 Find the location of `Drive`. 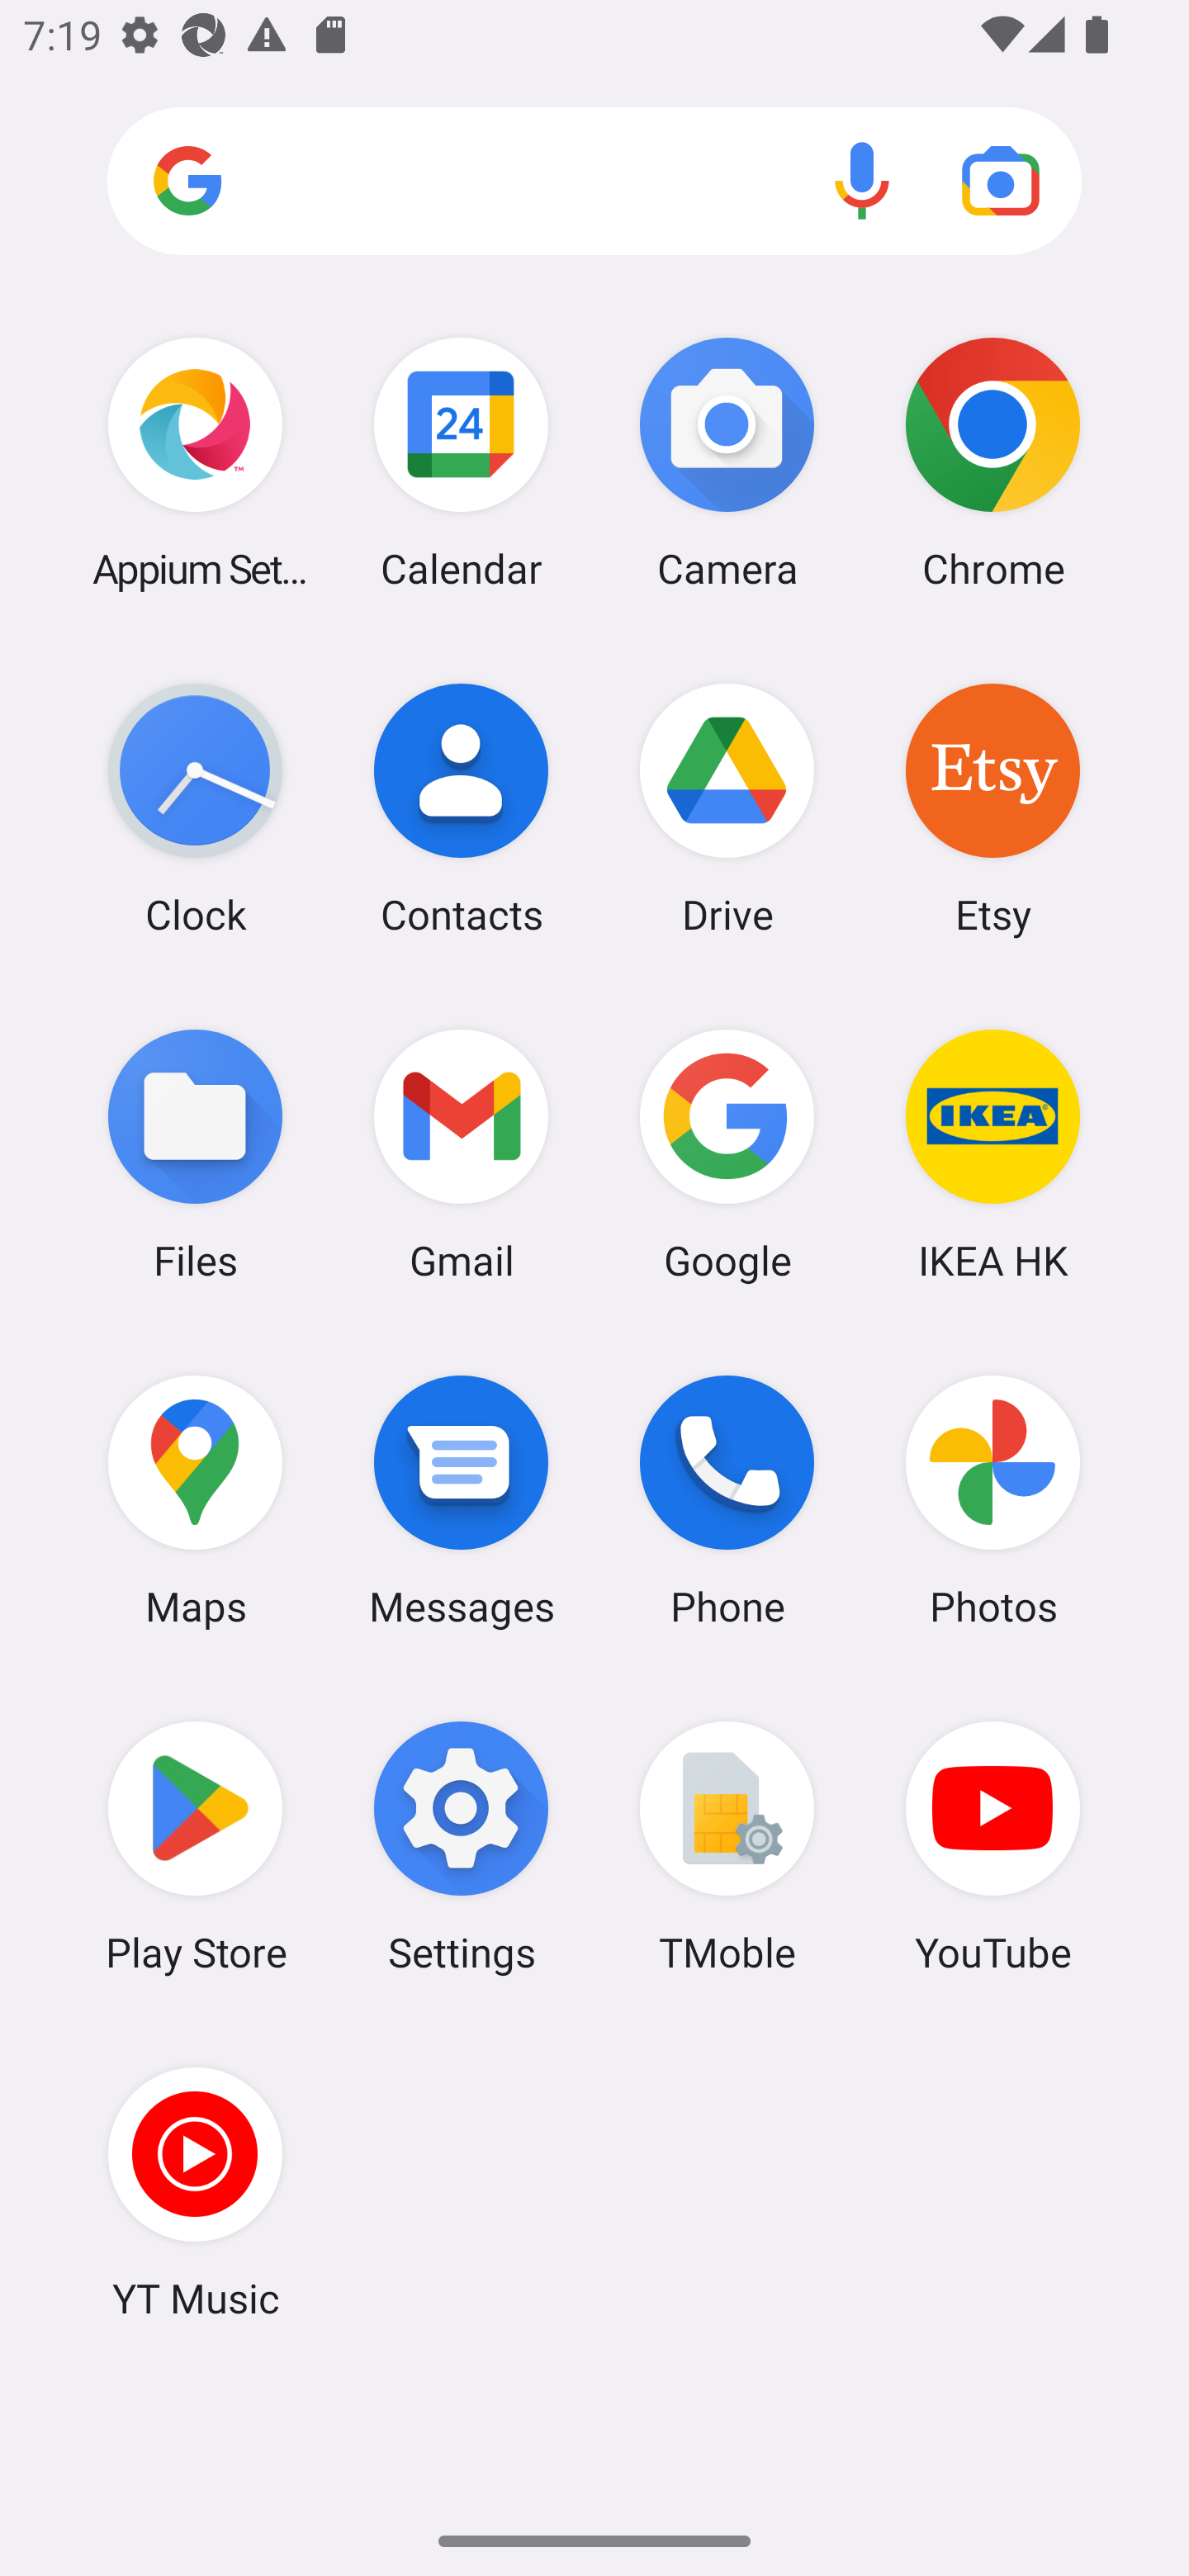

Drive is located at coordinates (727, 808).